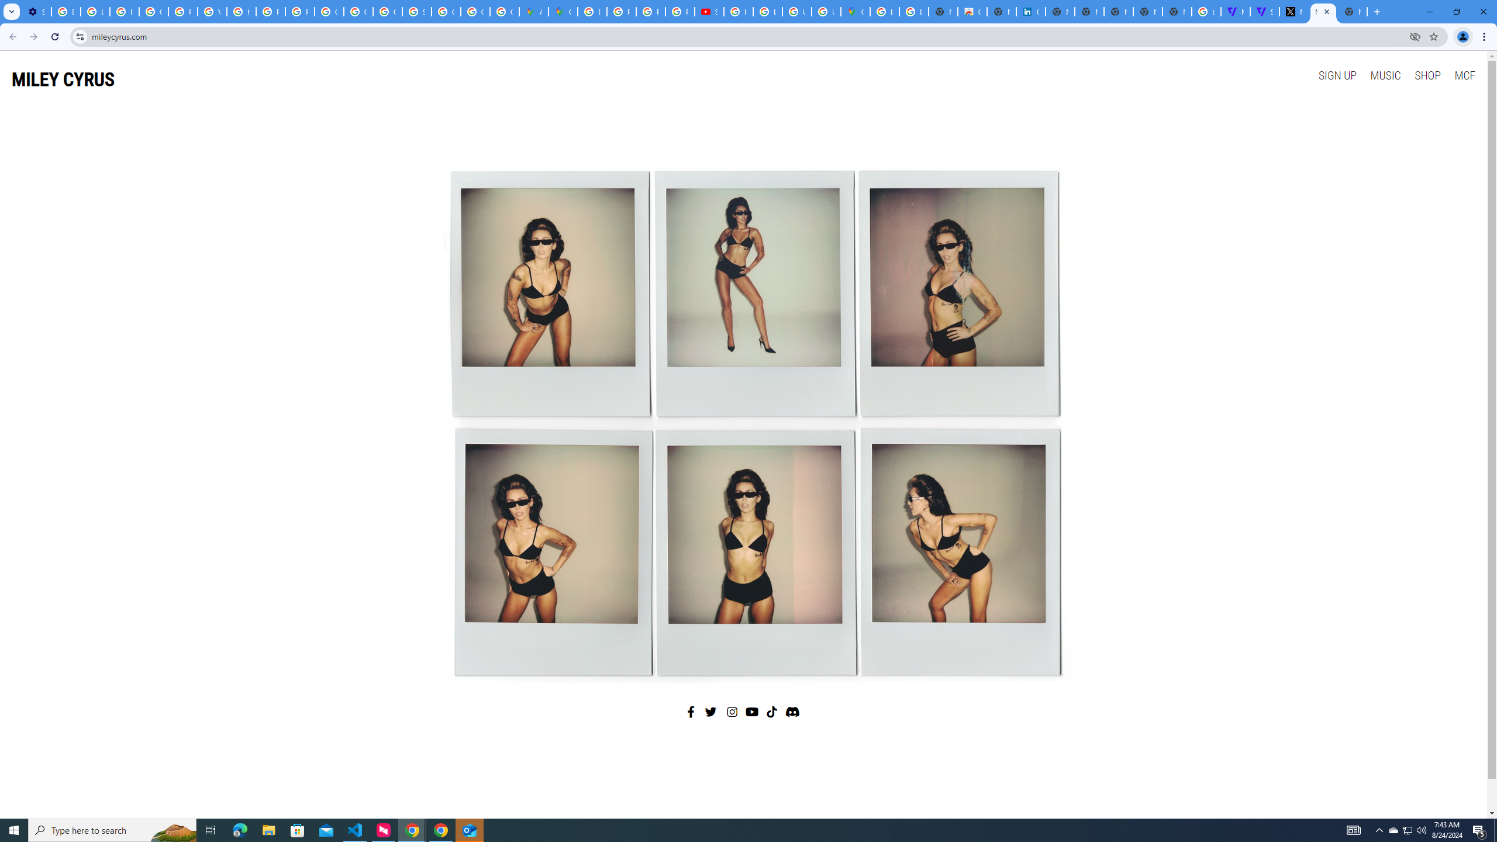  I want to click on MILEY CYRUS, so click(63, 80).